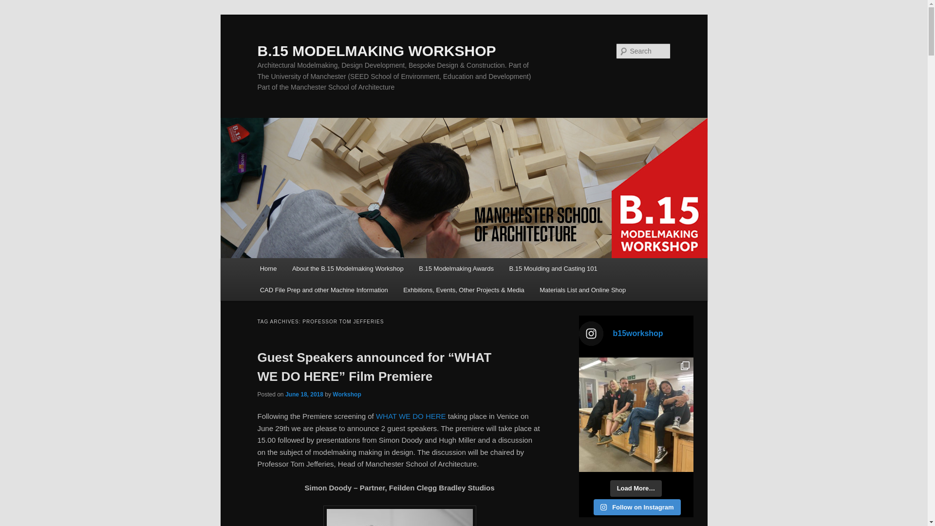 The height and width of the screenshot is (526, 935). Describe the element at coordinates (16, 5) in the screenshot. I see `Search` at that location.